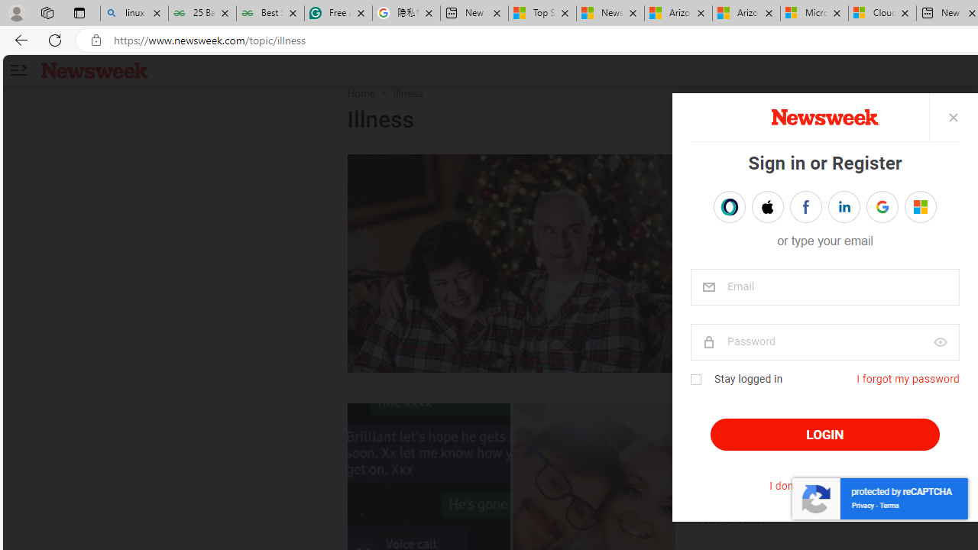 Image resolution: width=978 pixels, height=550 pixels. Describe the element at coordinates (767, 206) in the screenshot. I see `Sign in with APPLE` at that location.